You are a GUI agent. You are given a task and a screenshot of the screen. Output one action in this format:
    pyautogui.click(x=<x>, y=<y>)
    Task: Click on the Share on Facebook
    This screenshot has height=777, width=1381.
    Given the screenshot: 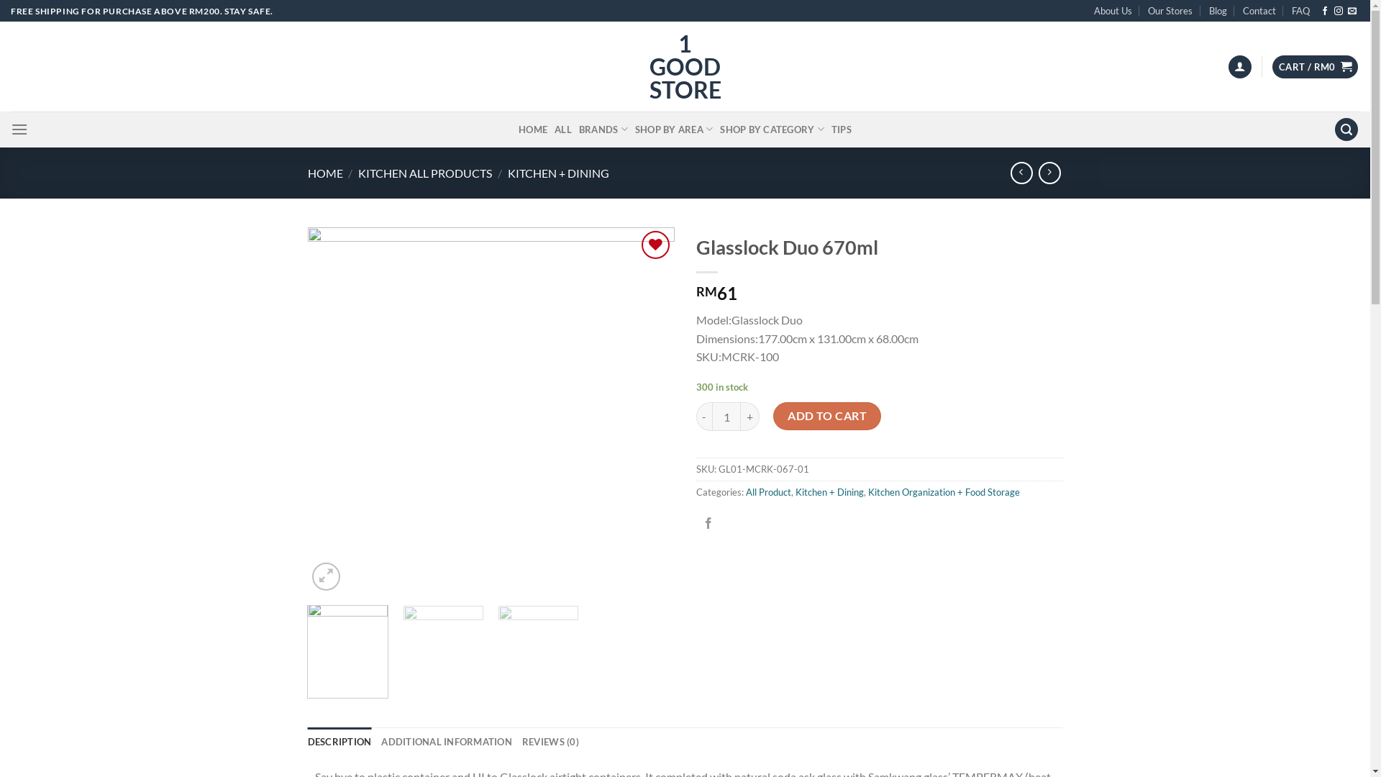 What is the action you would take?
    pyautogui.click(x=708, y=524)
    